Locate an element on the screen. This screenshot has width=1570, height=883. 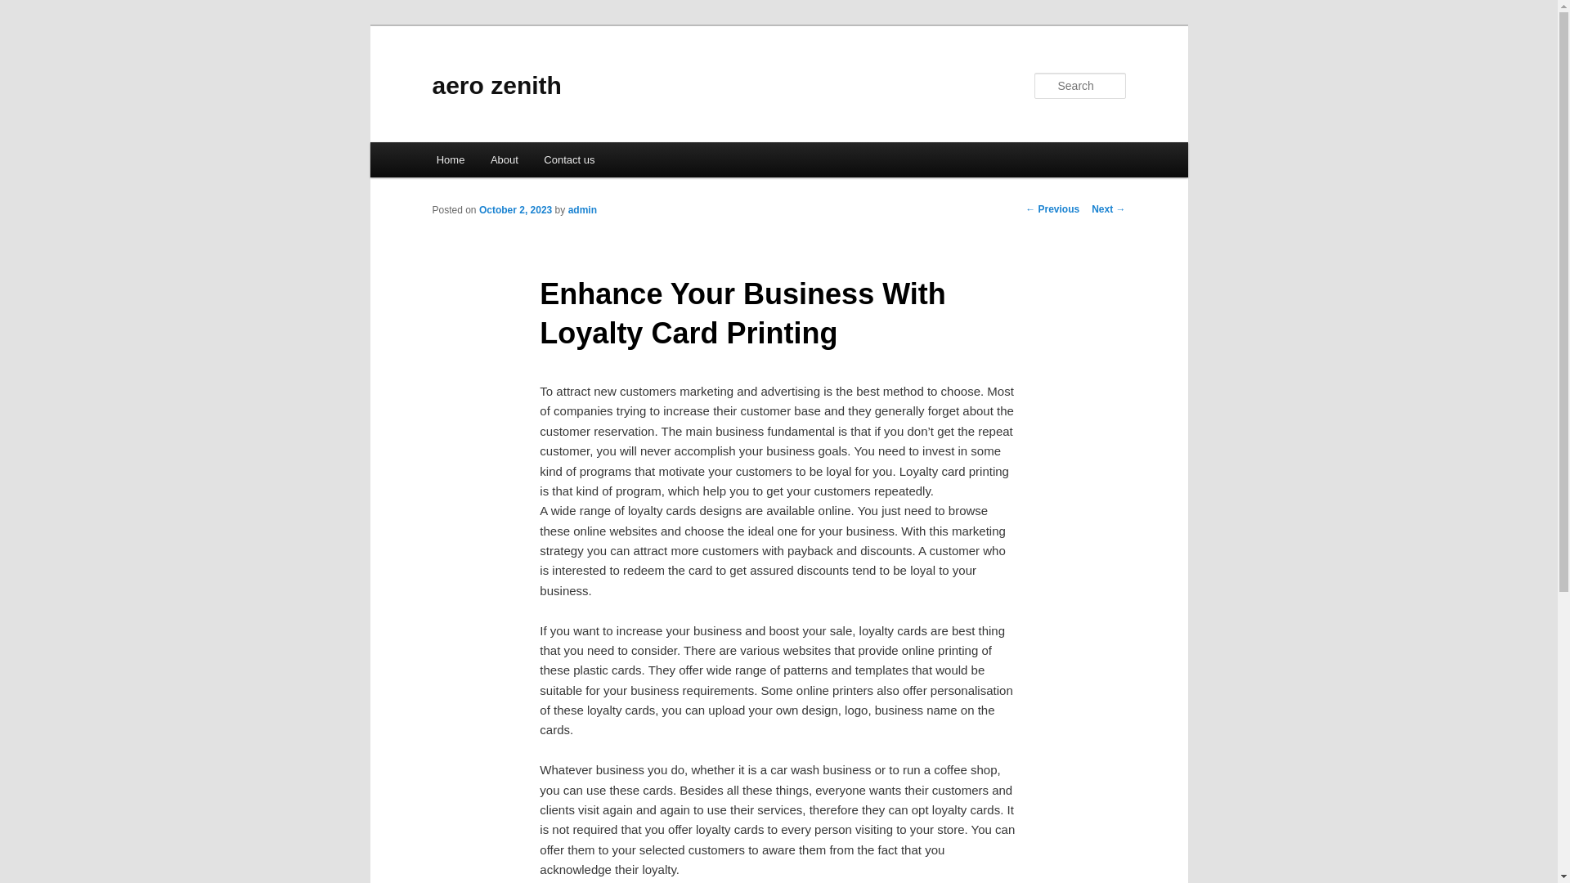
October 2, 2023 is located at coordinates (515, 209).